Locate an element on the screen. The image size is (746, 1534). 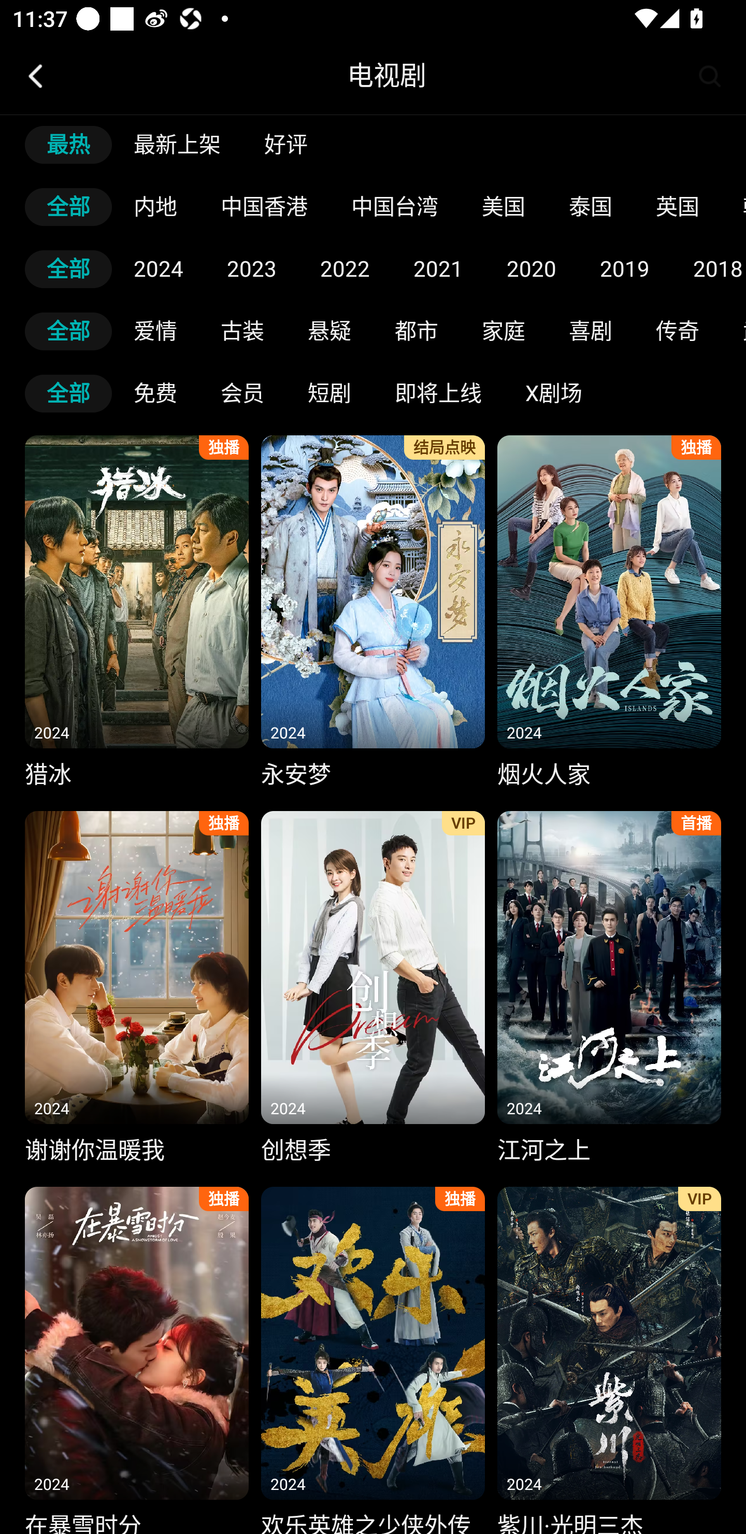
好评 is located at coordinates (286, 145).